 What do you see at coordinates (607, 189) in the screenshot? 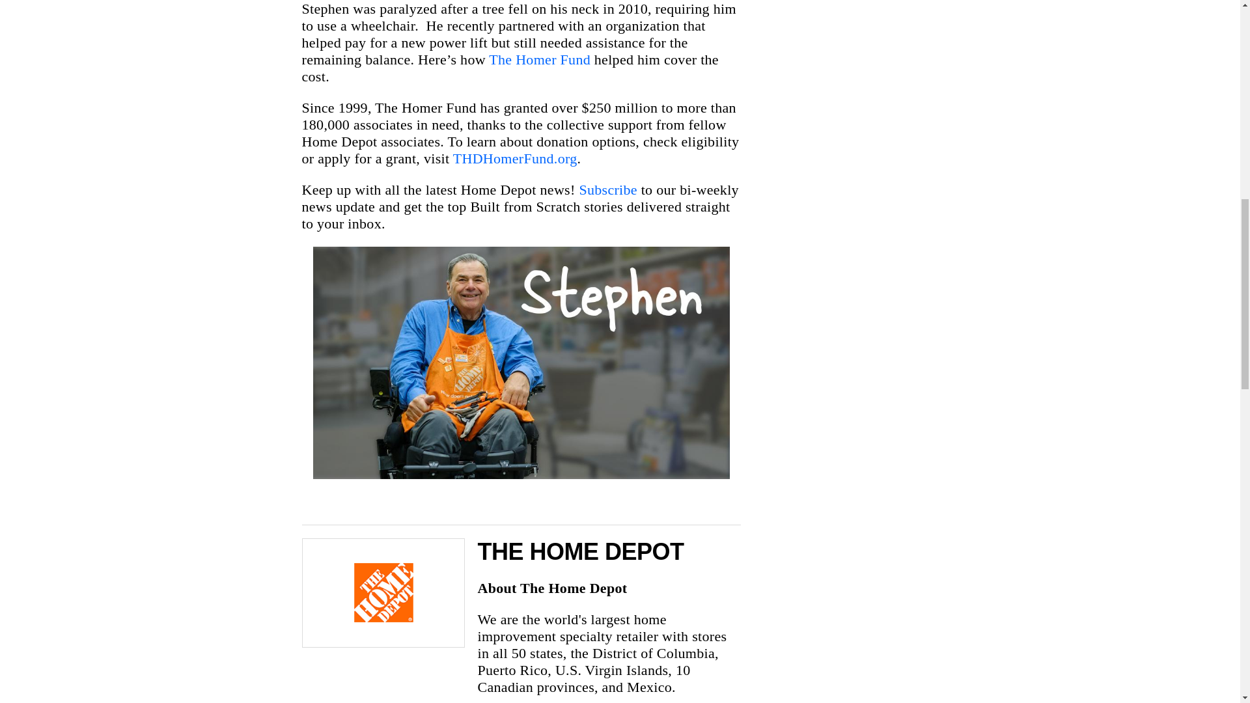
I see `Subscribe` at bounding box center [607, 189].